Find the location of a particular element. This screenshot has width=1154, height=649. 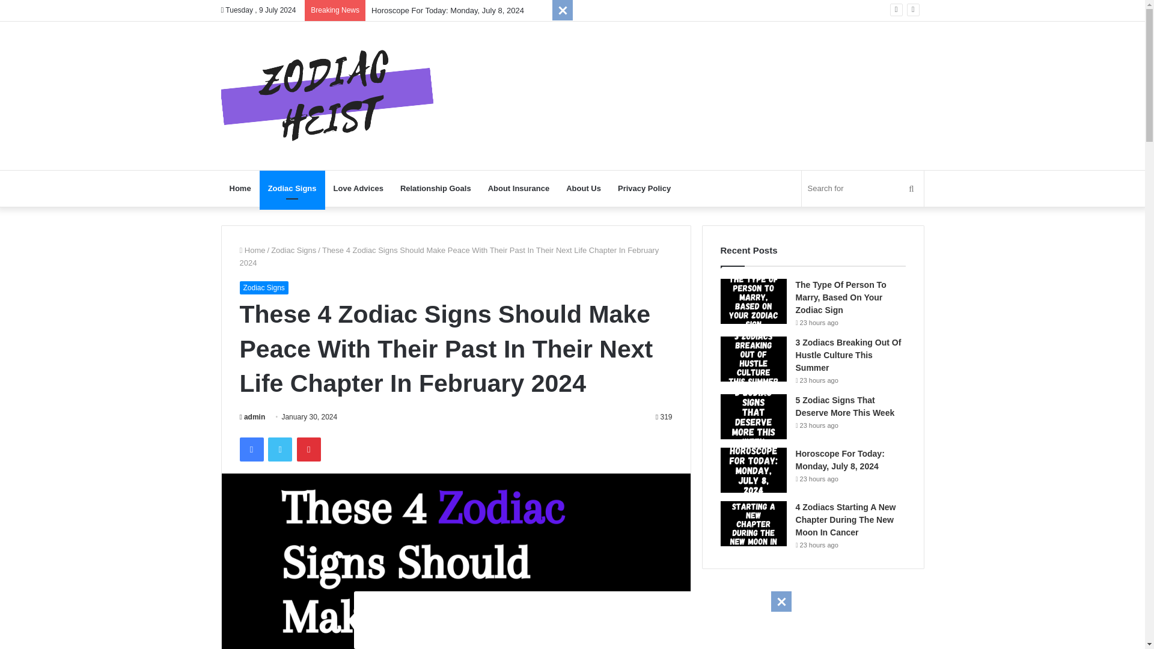

Zodiac Signs is located at coordinates (263, 287).